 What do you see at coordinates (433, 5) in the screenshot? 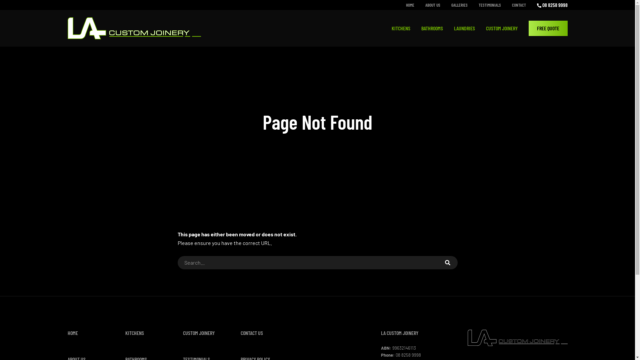
I see `ABOUT US` at bounding box center [433, 5].